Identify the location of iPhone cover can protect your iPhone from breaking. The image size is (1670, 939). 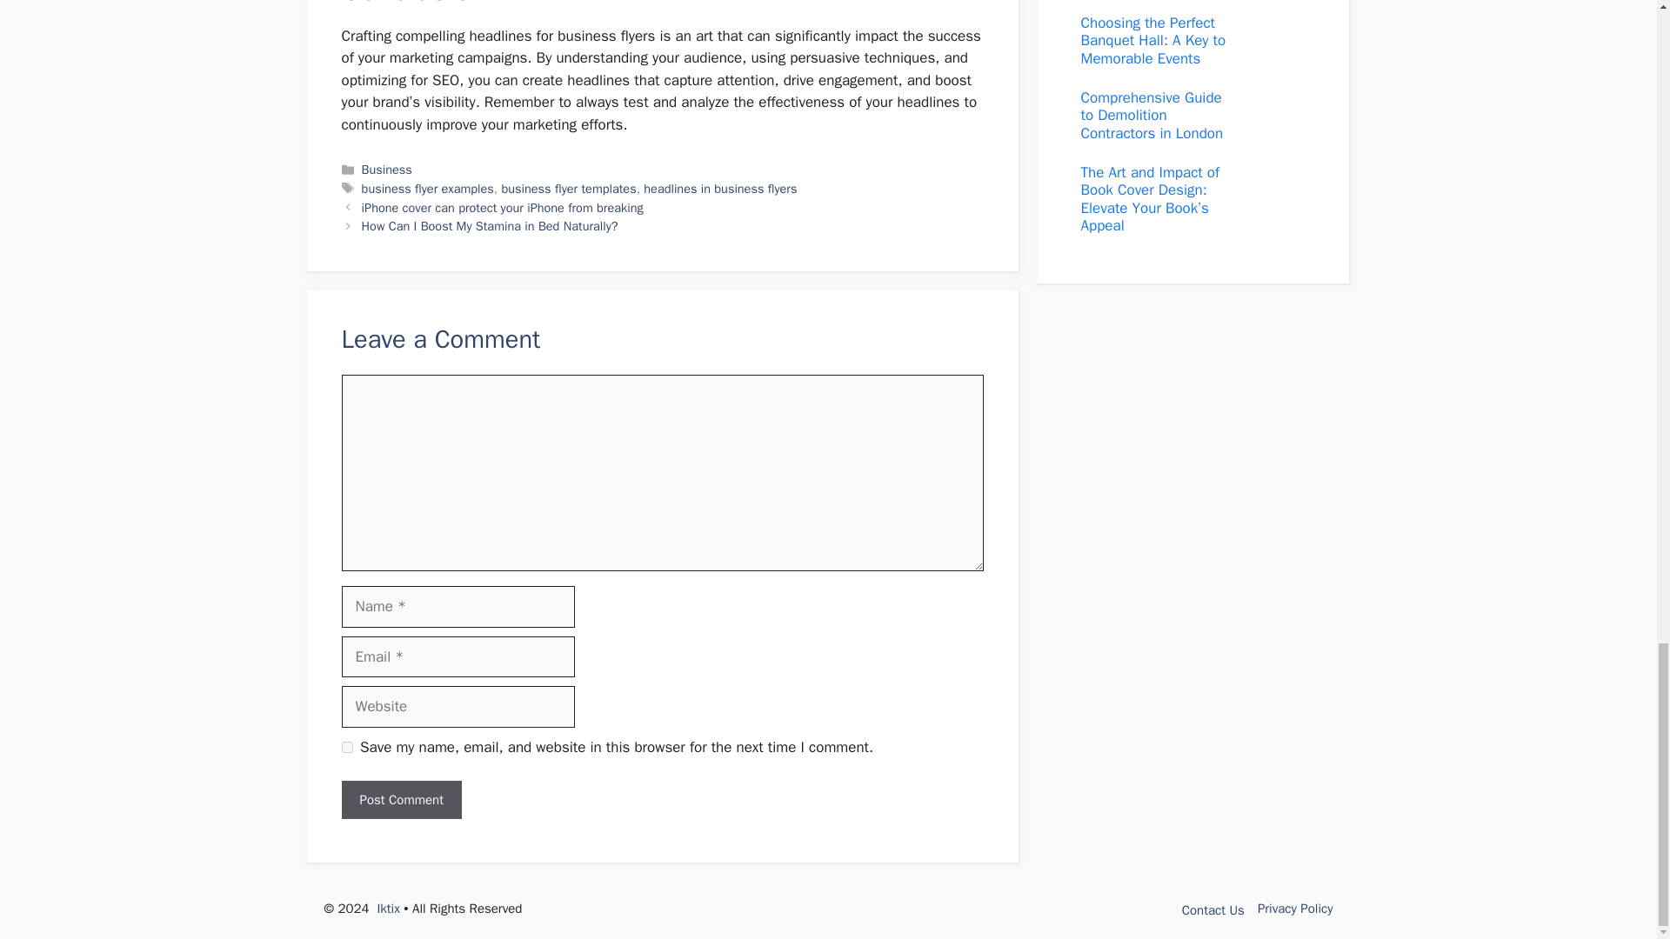
(503, 208).